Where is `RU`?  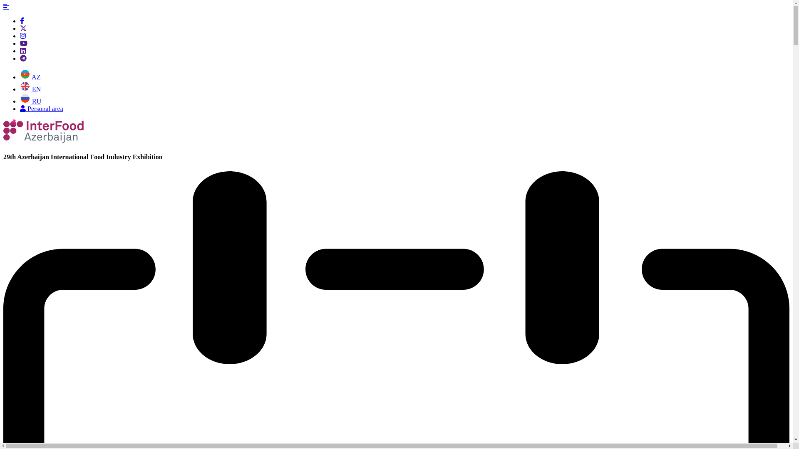
RU is located at coordinates (31, 101).